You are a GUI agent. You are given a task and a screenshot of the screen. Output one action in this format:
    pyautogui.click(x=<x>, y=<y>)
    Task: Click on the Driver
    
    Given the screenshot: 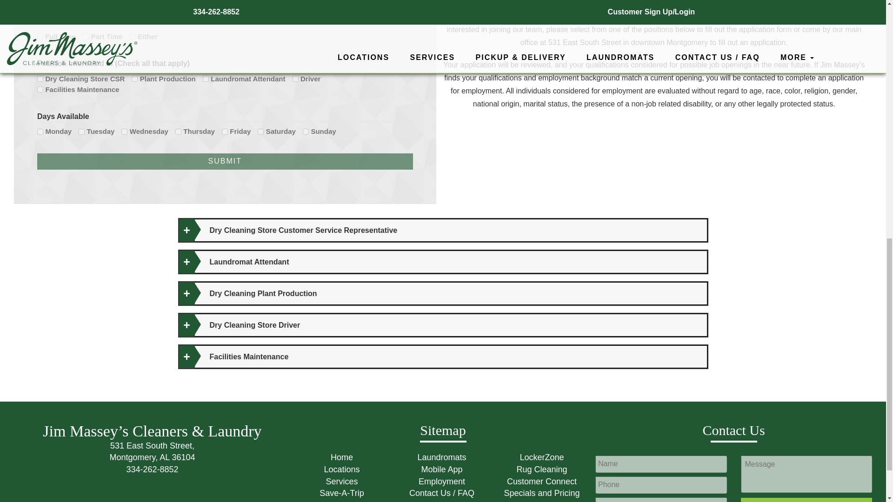 What is the action you would take?
    pyautogui.click(x=152, y=451)
    